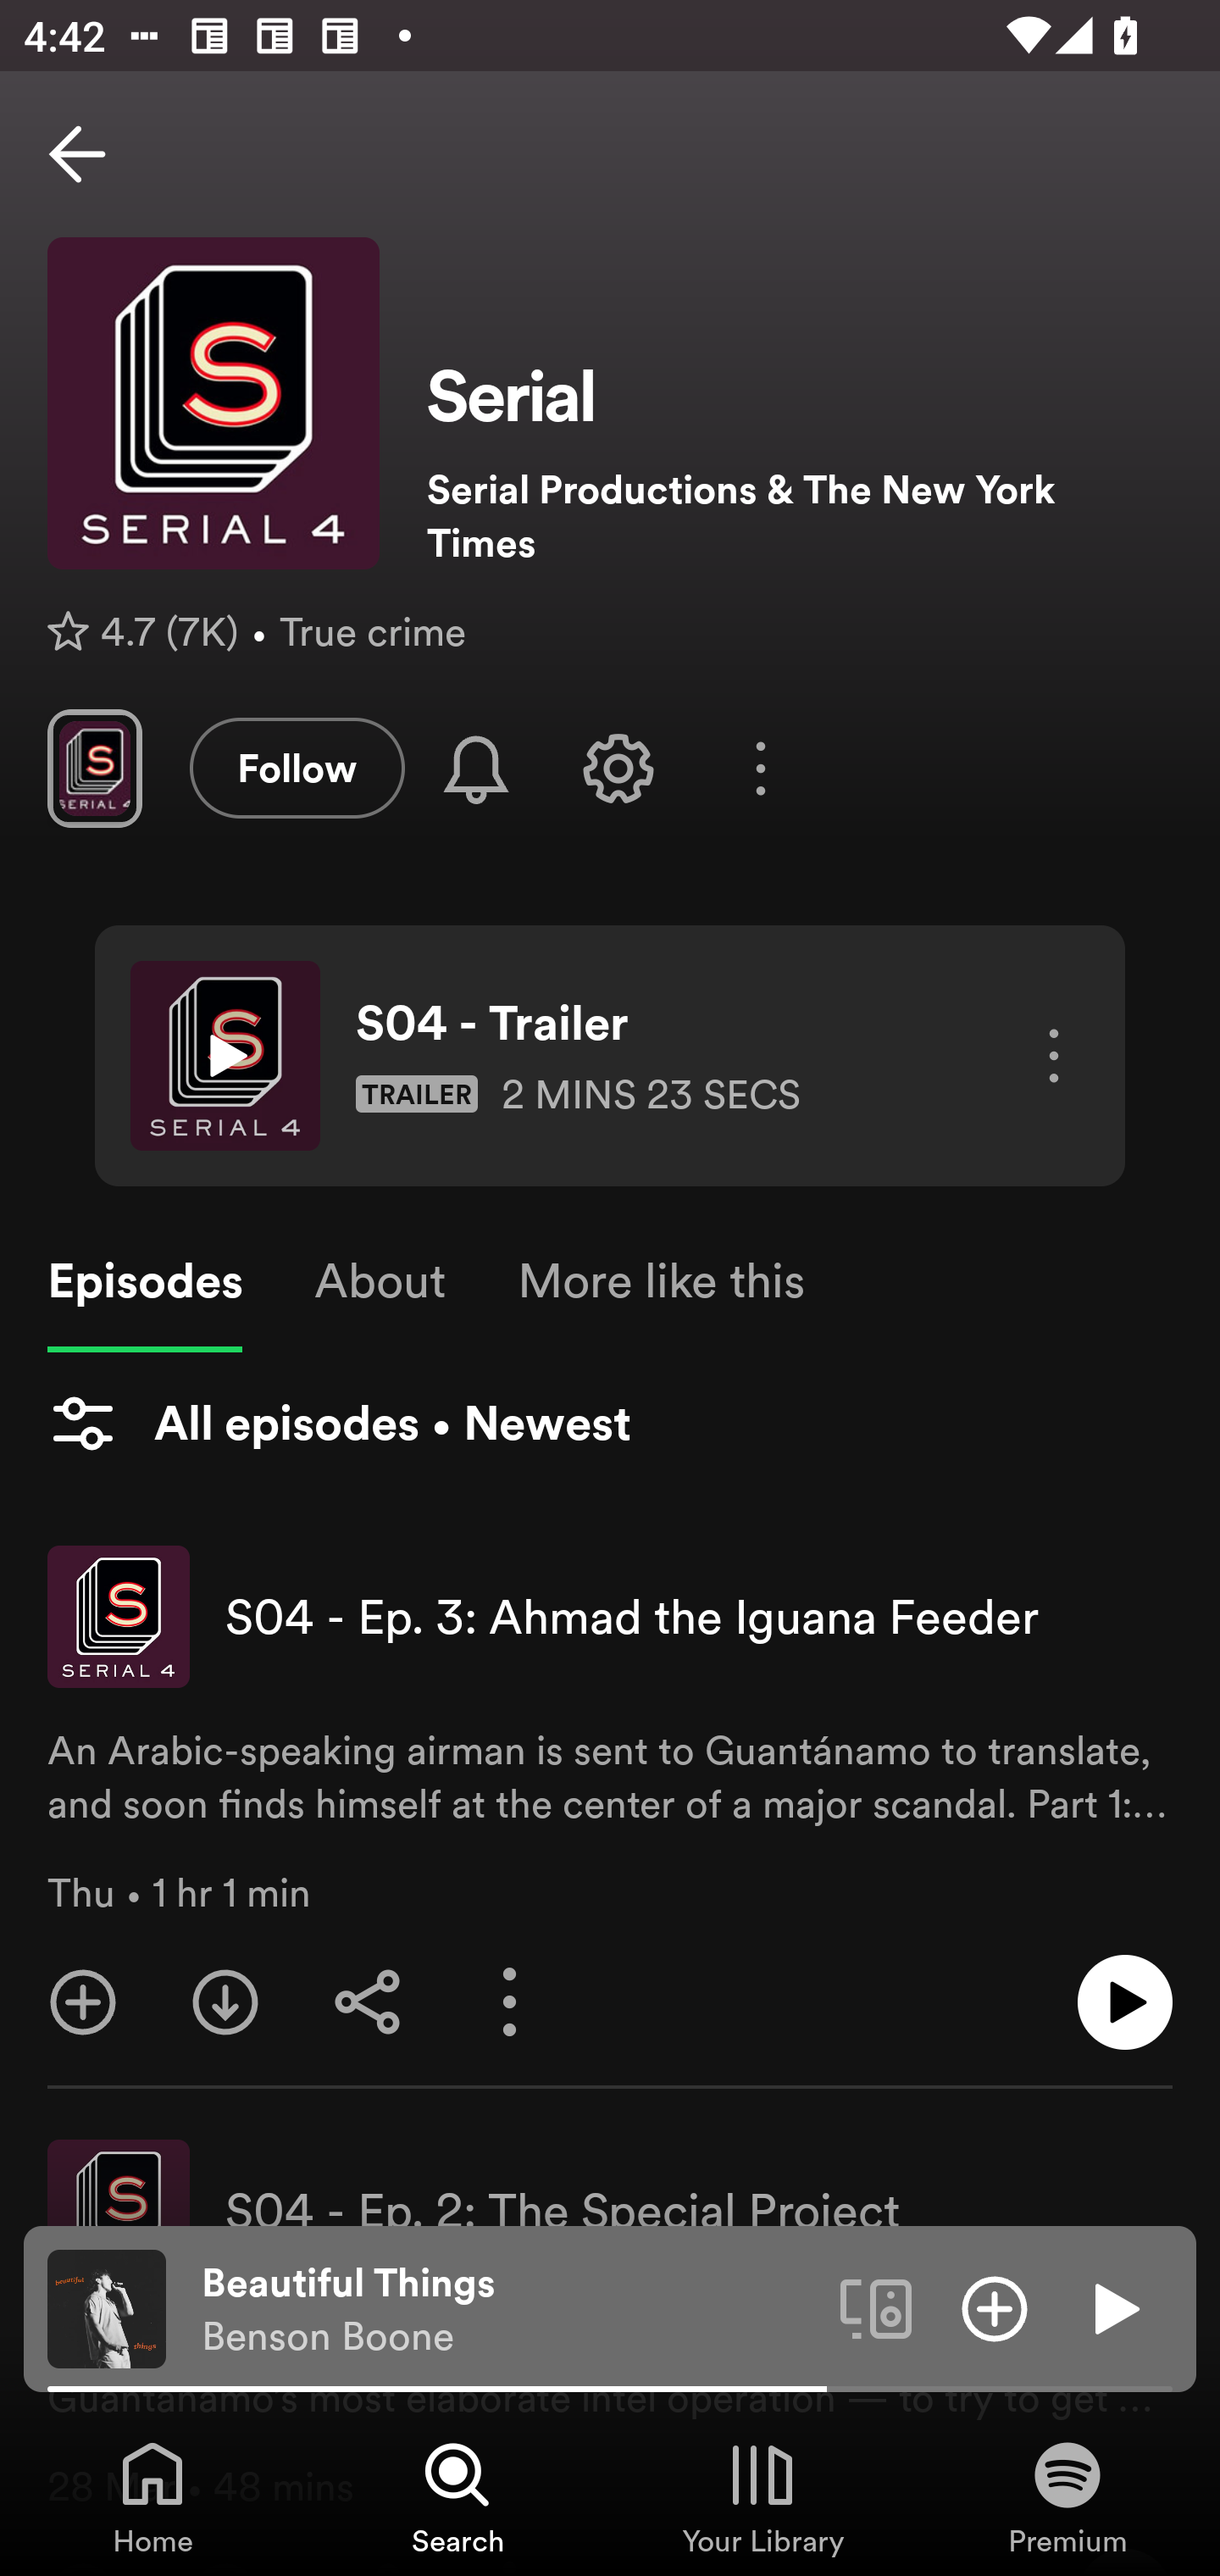 This screenshot has width=1220, height=2576. Describe the element at coordinates (1042, 1056) in the screenshot. I see `More options for episode S04 - Trailer` at that location.